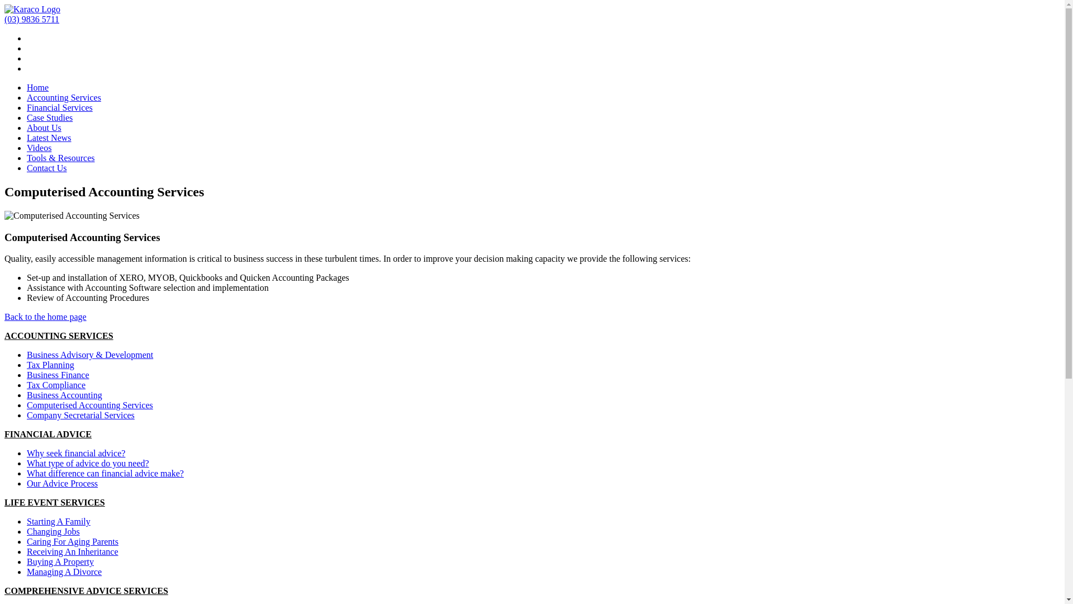 The width and height of the screenshot is (1073, 604). I want to click on Starting A Family, so click(59, 521).